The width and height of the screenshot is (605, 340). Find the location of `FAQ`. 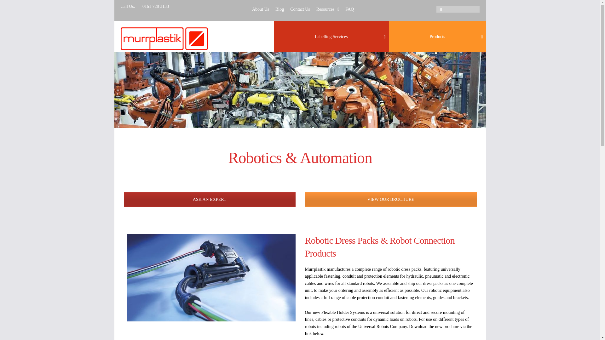

FAQ is located at coordinates (300, 9).